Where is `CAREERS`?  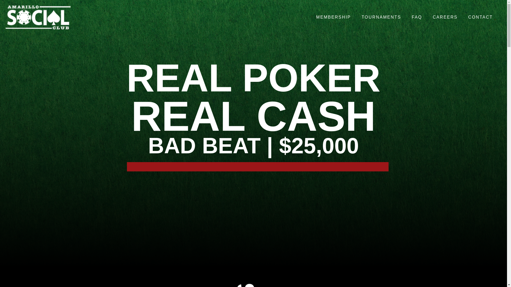 CAREERS is located at coordinates (445, 17).